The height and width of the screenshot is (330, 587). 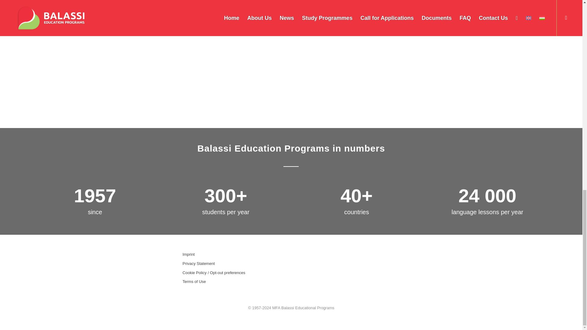 I want to click on Privacy Statement, so click(x=222, y=263).